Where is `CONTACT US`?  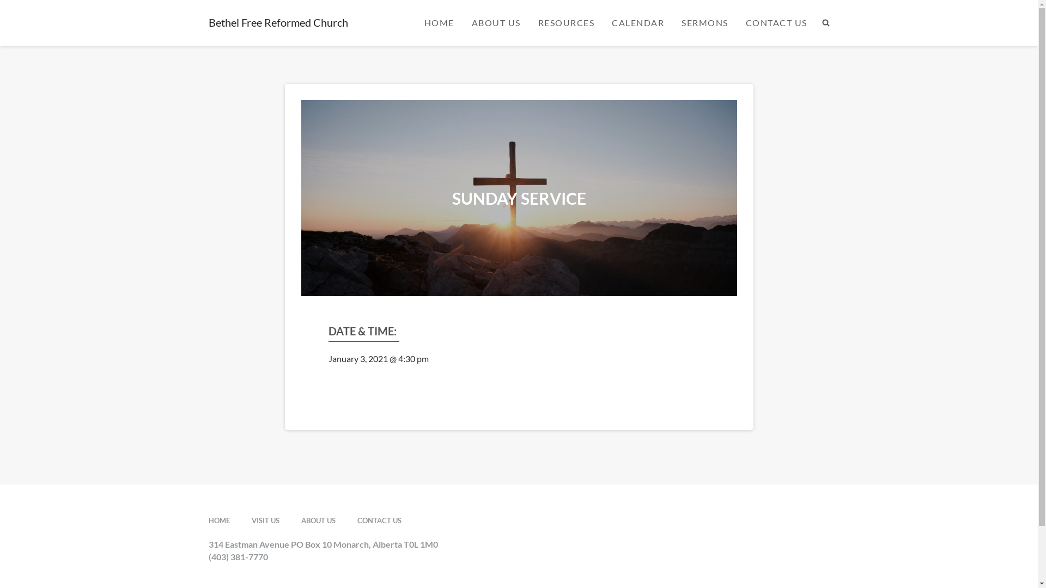
CONTACT US is located at coordinates (776, 23).